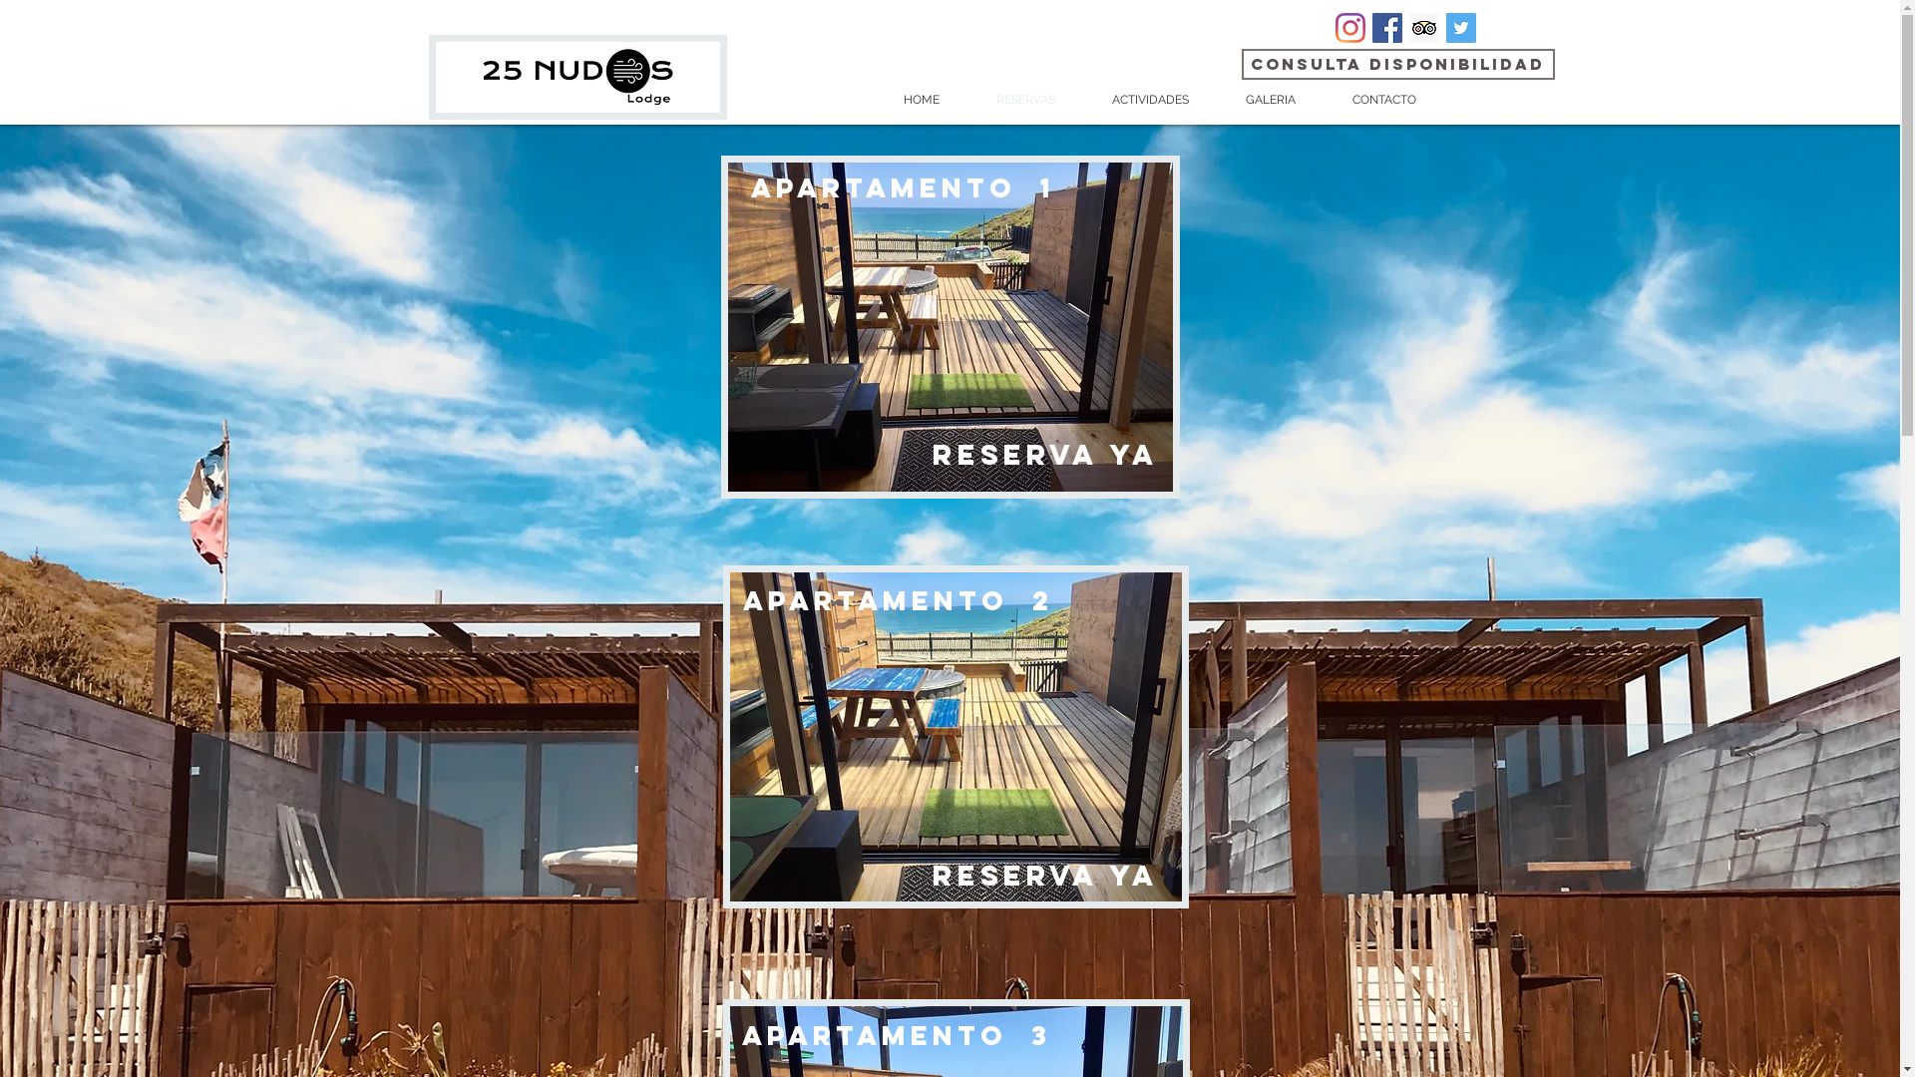 The width and height of the screenshot is (1915, 1077). What do you see at coordinates (1044, 455) in the screenshot?
I see `RESERVA YA` at bounding box center [1044, 455].